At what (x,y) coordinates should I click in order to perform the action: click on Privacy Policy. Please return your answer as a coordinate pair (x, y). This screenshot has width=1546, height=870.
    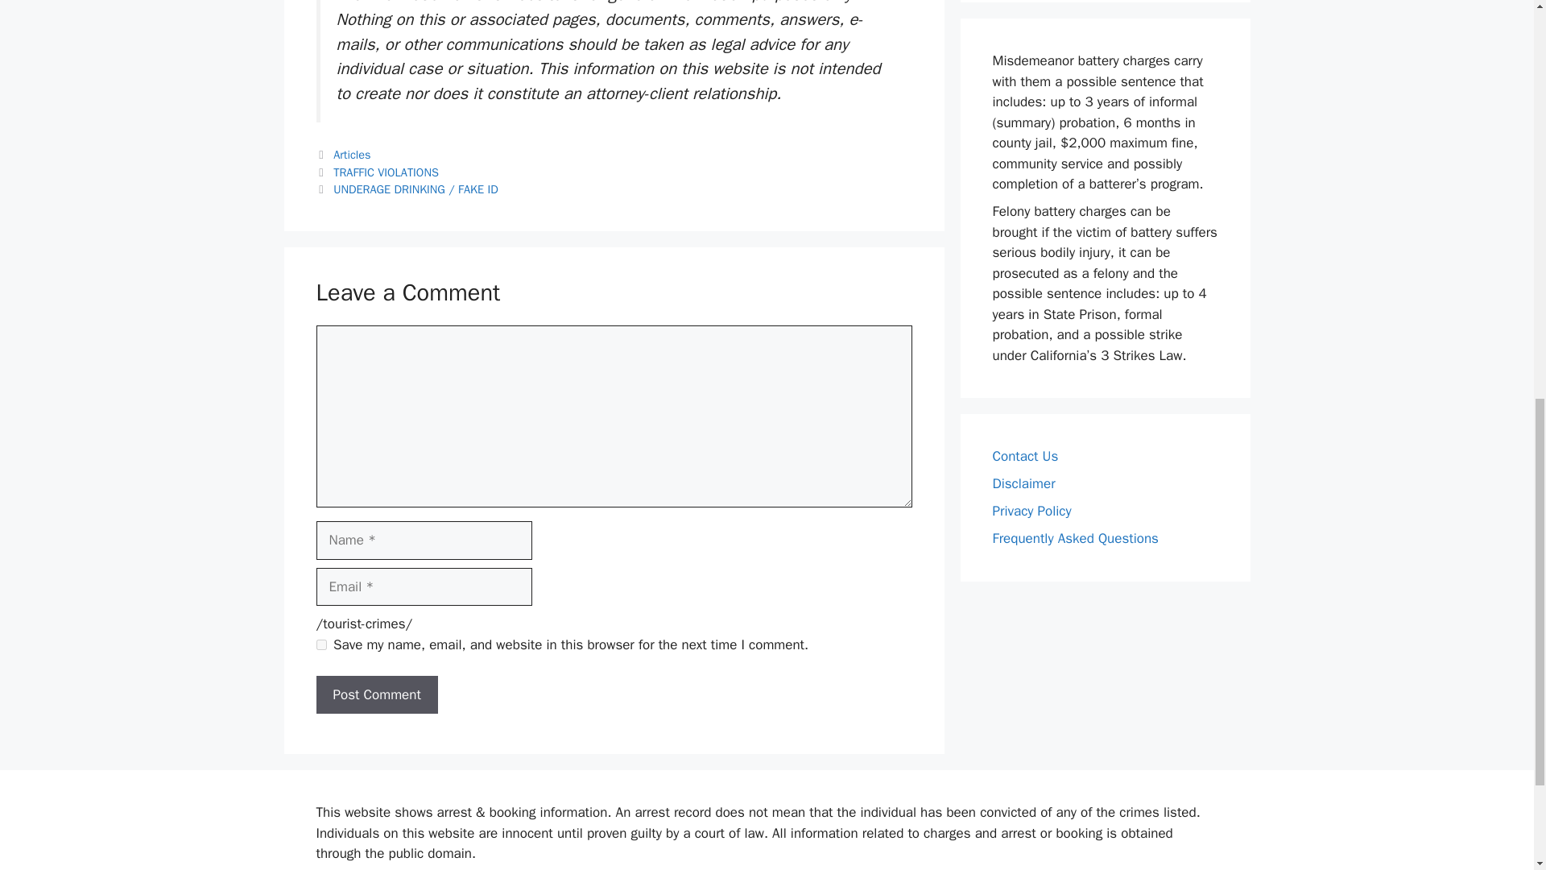
    Looking at the image, I should click on (1031, 511).